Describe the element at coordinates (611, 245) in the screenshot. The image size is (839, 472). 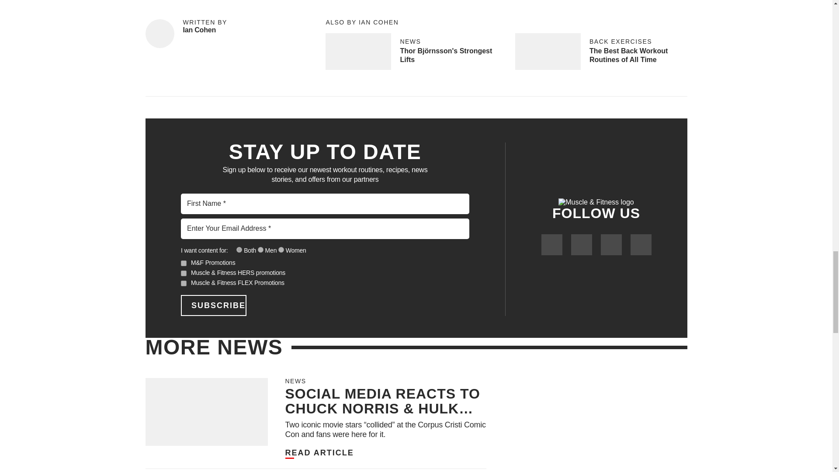
I see `Muscle and Fitness on YouTube` at that location.